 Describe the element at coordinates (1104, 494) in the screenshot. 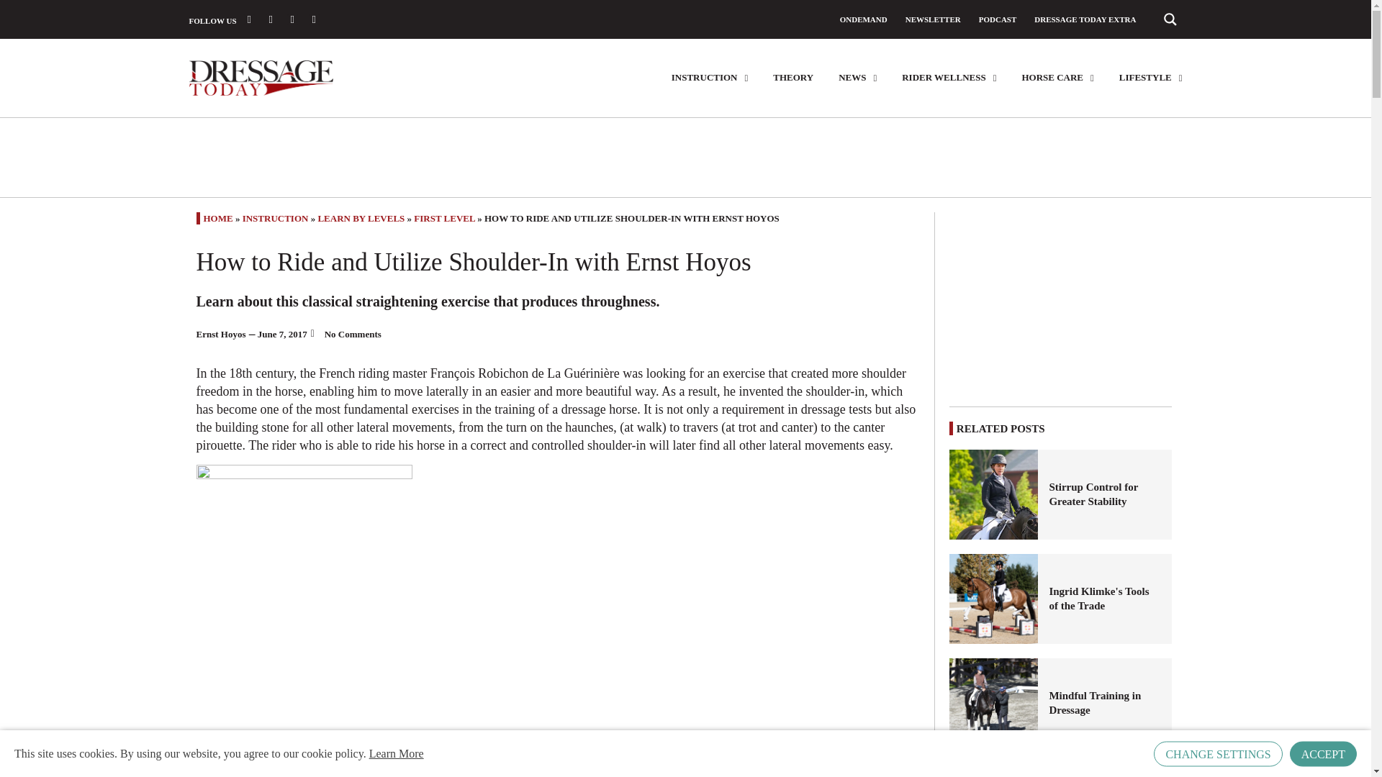

I see `Stirrup Control for Greater Stability` at that location.